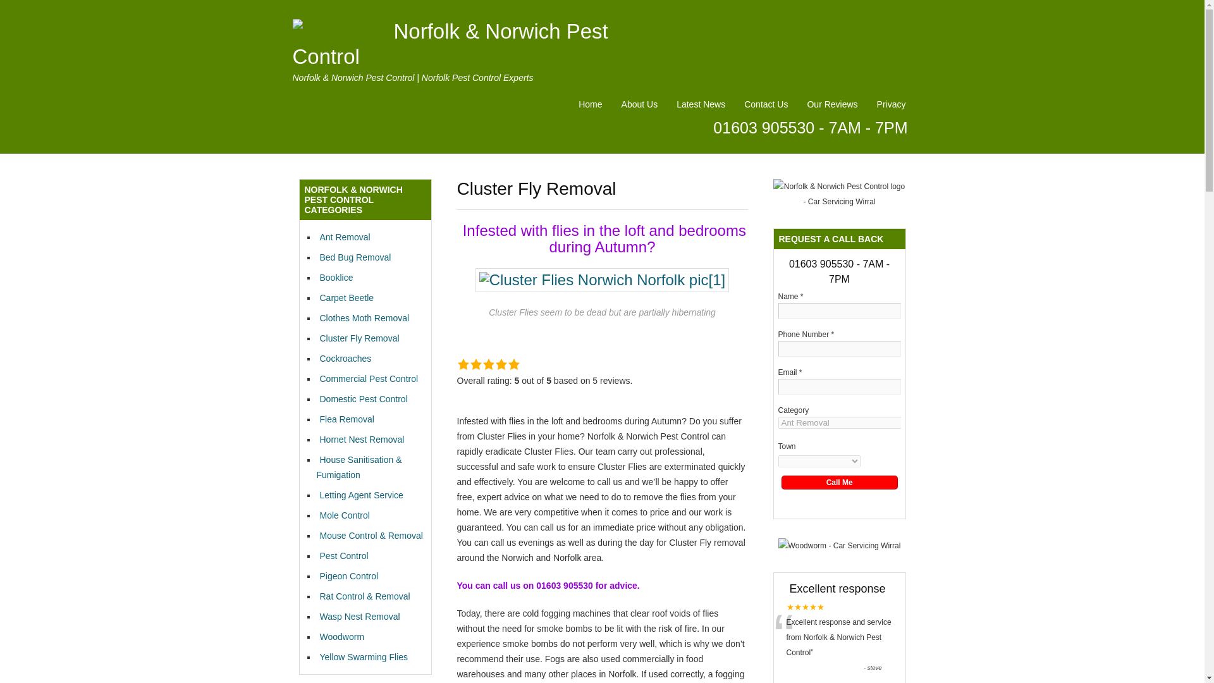 This screenshot has height=683, width=1214. Describe the element at coordinates (334, 277) in the screenshot. I see `Booklice` at that location.